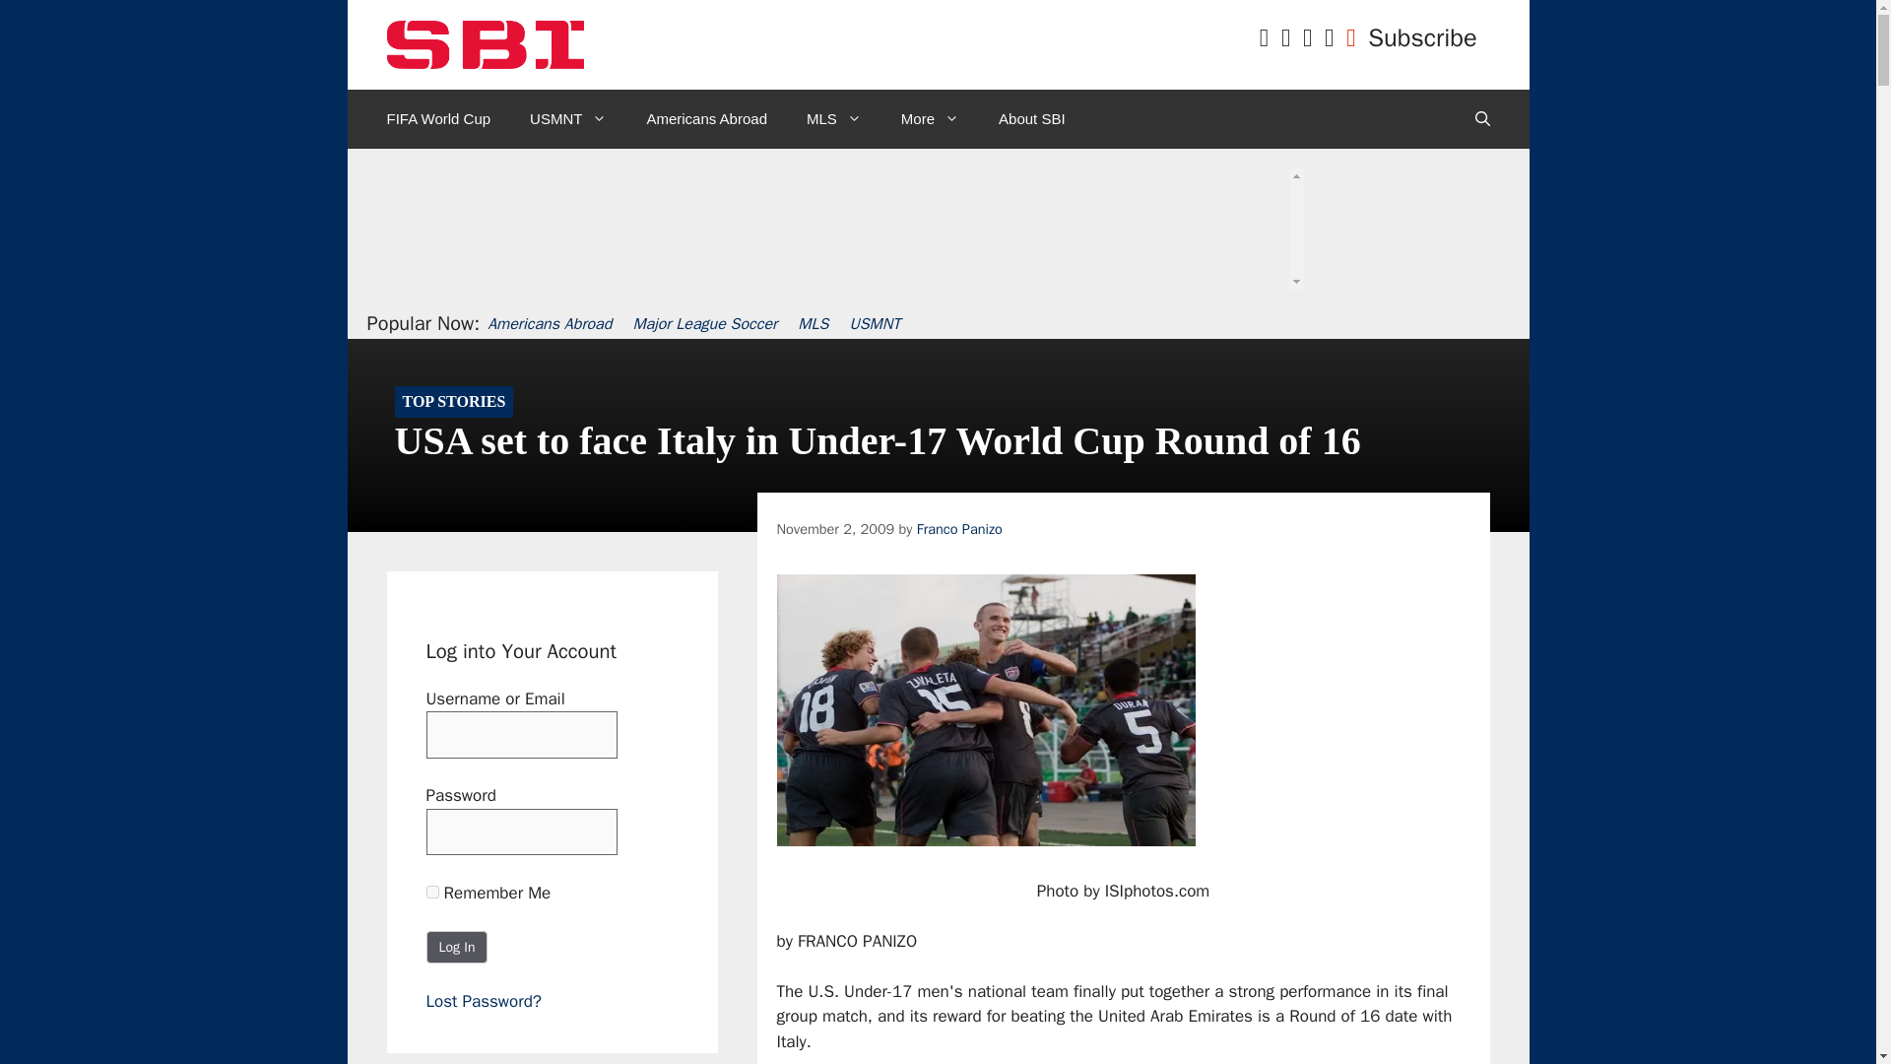  Describe the element at coordinates (705, 118) in the screenshot. I see `Americans Abroad` at that location.